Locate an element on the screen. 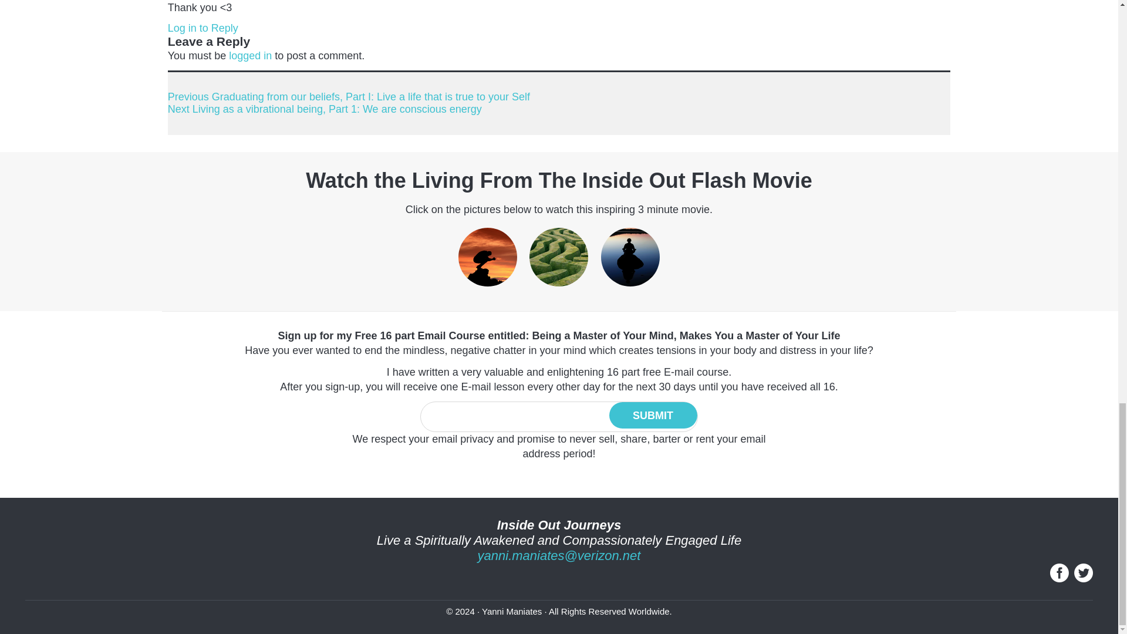 This screenshot has height=634, width=1127. logged in is located at coordinates (250, 55).